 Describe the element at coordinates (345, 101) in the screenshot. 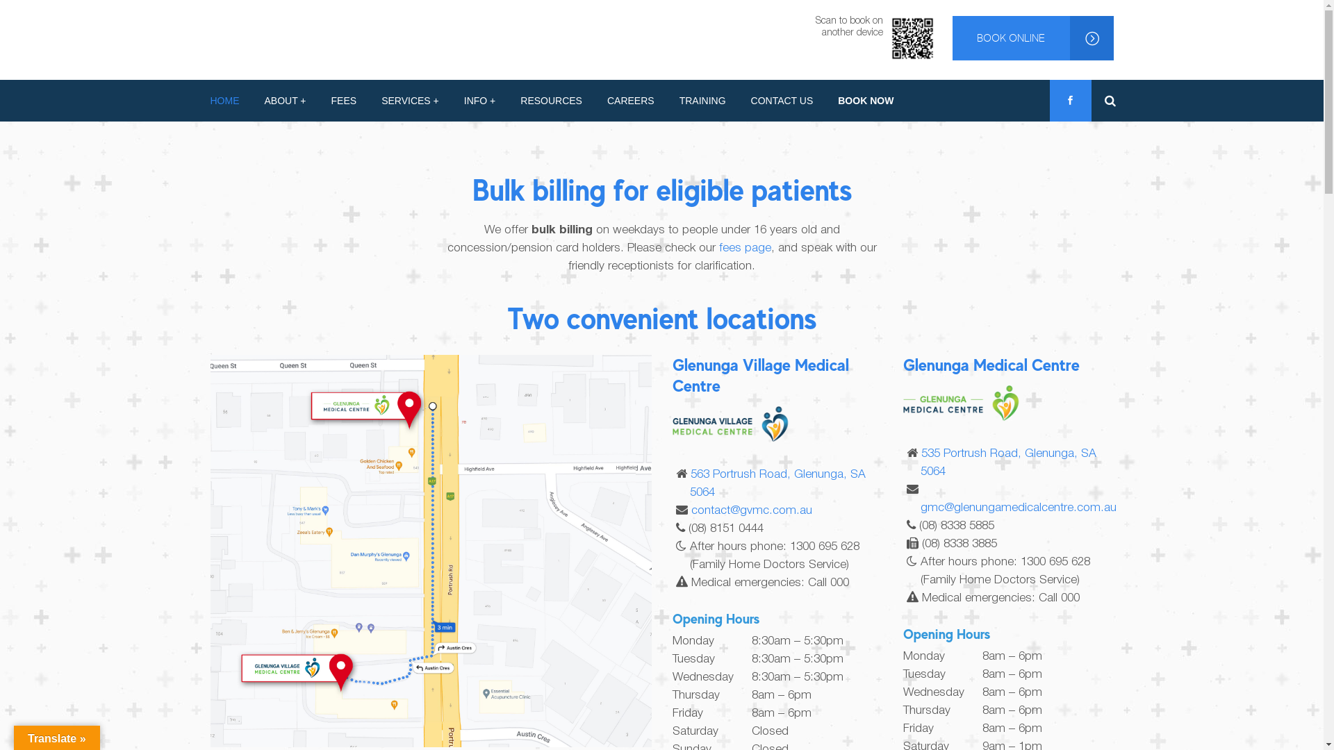

I see `FEES` at that location.